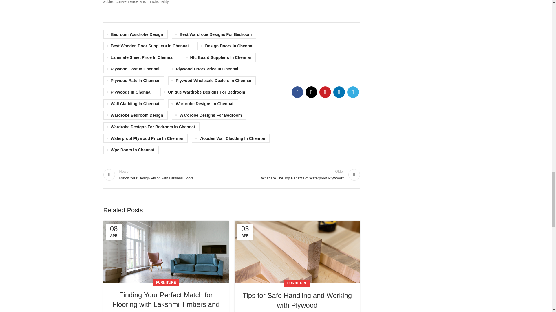 This screenshot has width=556, height=312. What do you see at coordinates (231, 138) in the screenshot?
I see `Wooden Wall Cladding In Chennai` at bounding box center [231, 138].